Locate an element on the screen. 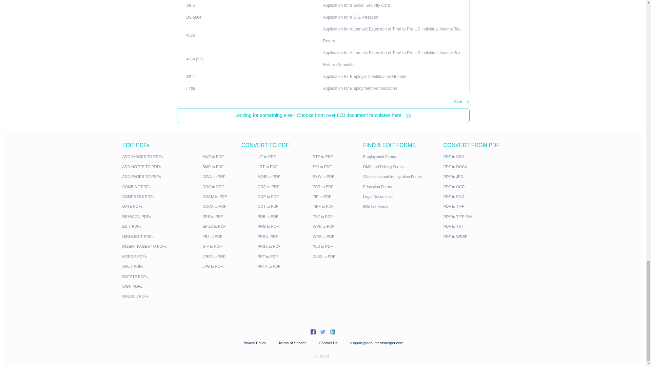 The height and width of the screenshot is (366, 651). More is located at coordinates (577, 359).